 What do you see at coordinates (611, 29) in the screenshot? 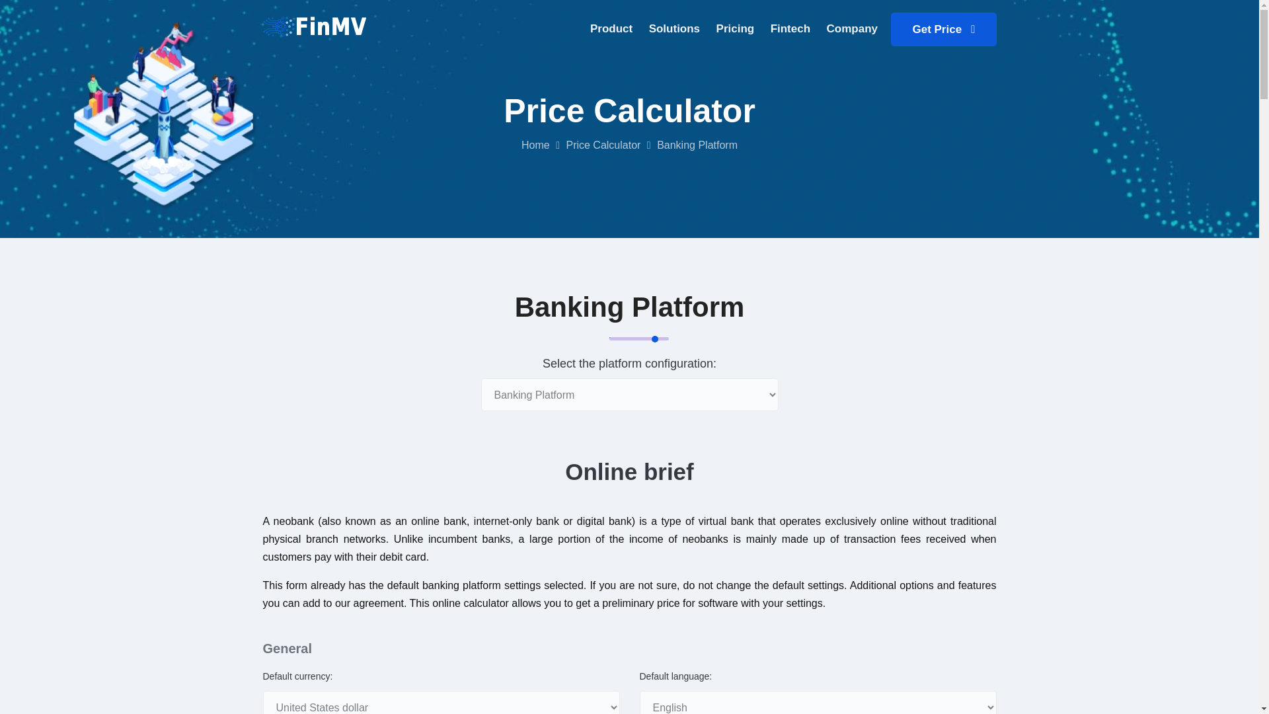
I see `Solutions` at bounding box center [611, 29].